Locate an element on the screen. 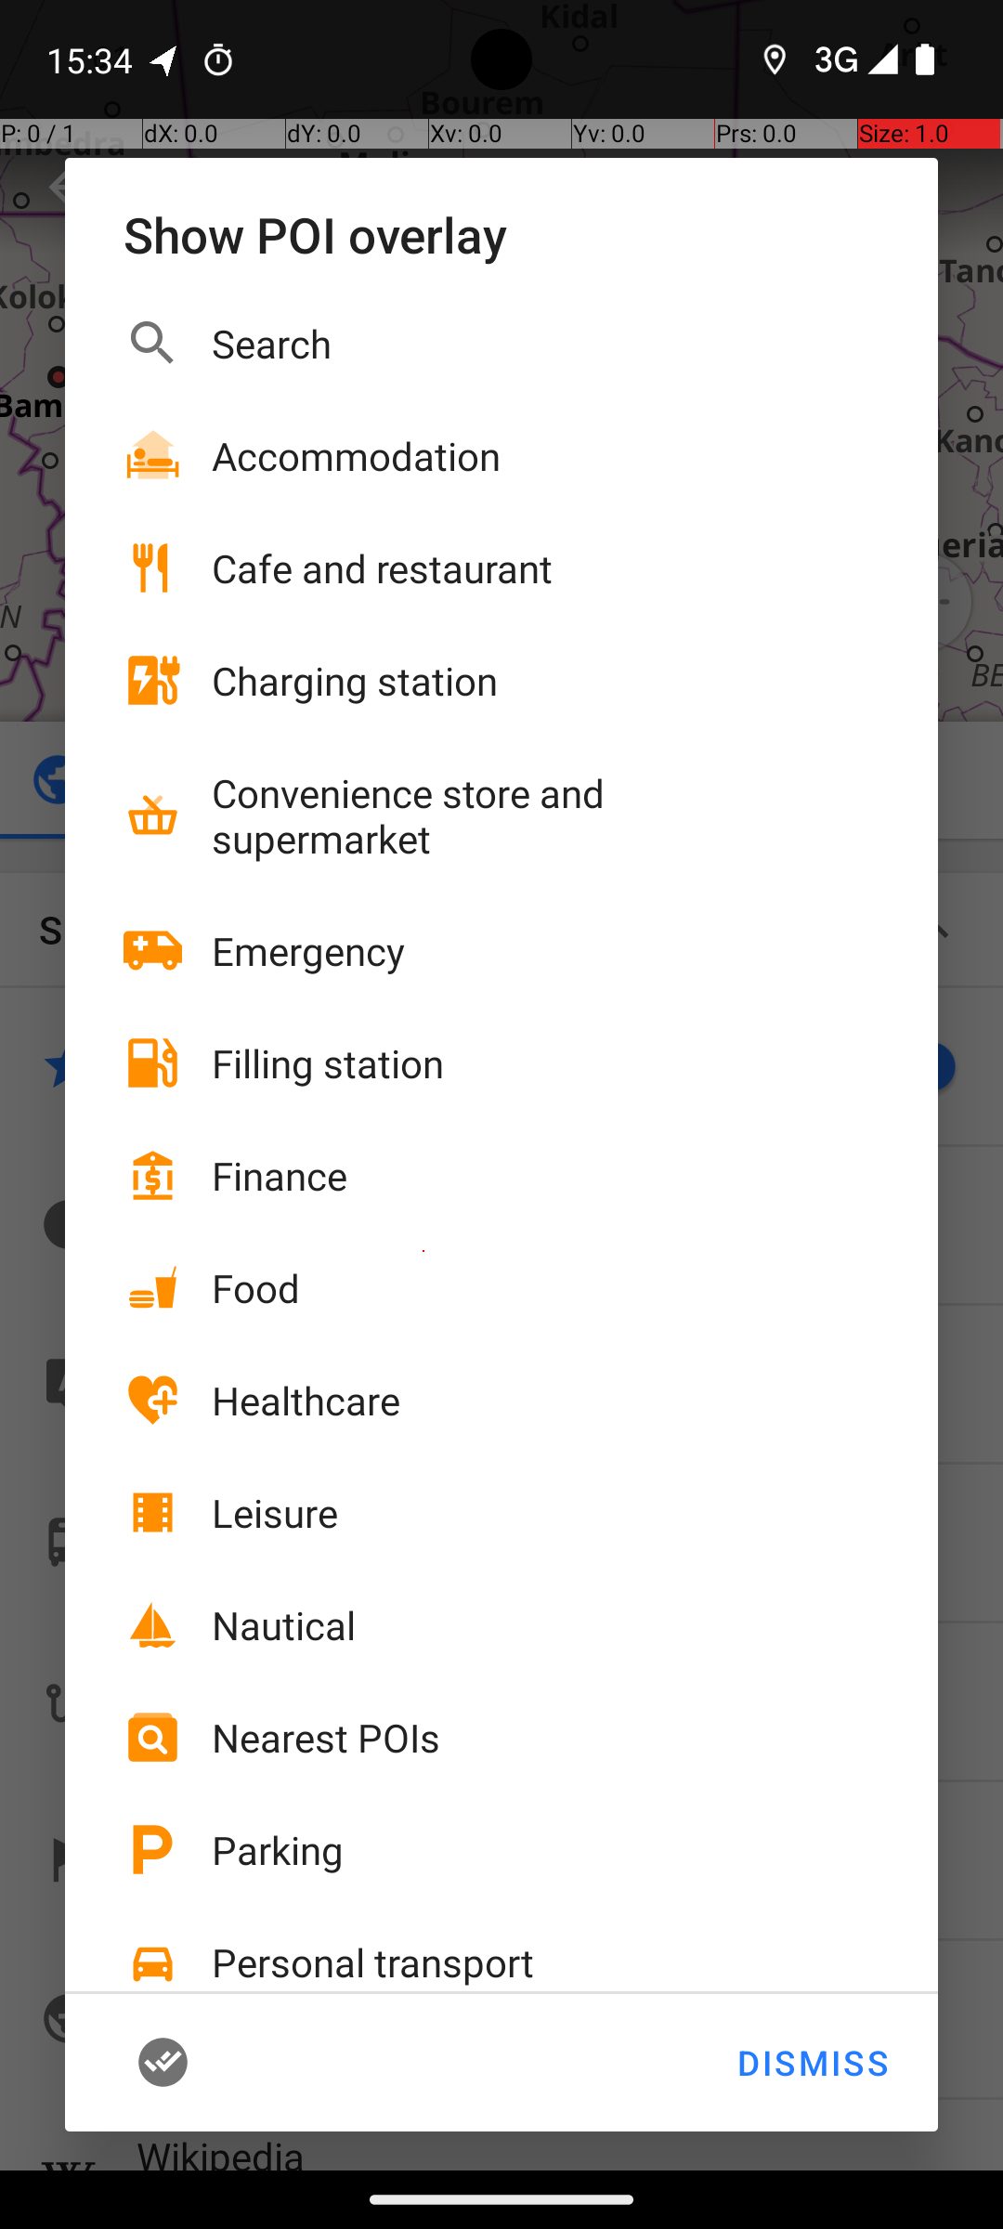  Cafe and restaurant is located at coordinates (383, 568).